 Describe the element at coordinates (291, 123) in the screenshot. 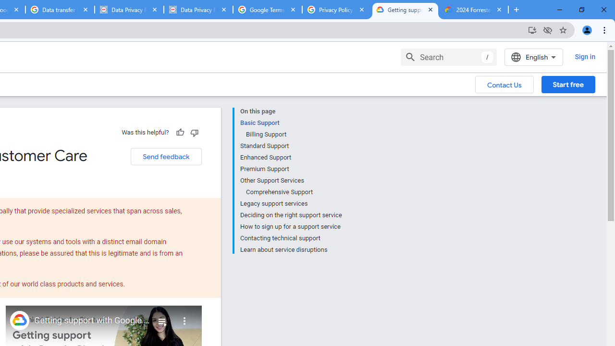

I see `Basic Support` at that location.